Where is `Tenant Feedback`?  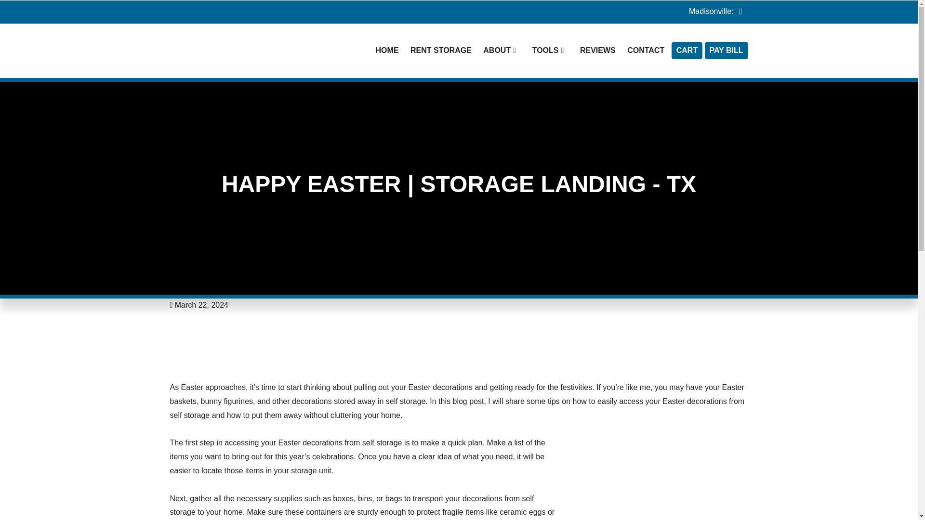
Tenant Feedback is located at coordinates (598, 51).